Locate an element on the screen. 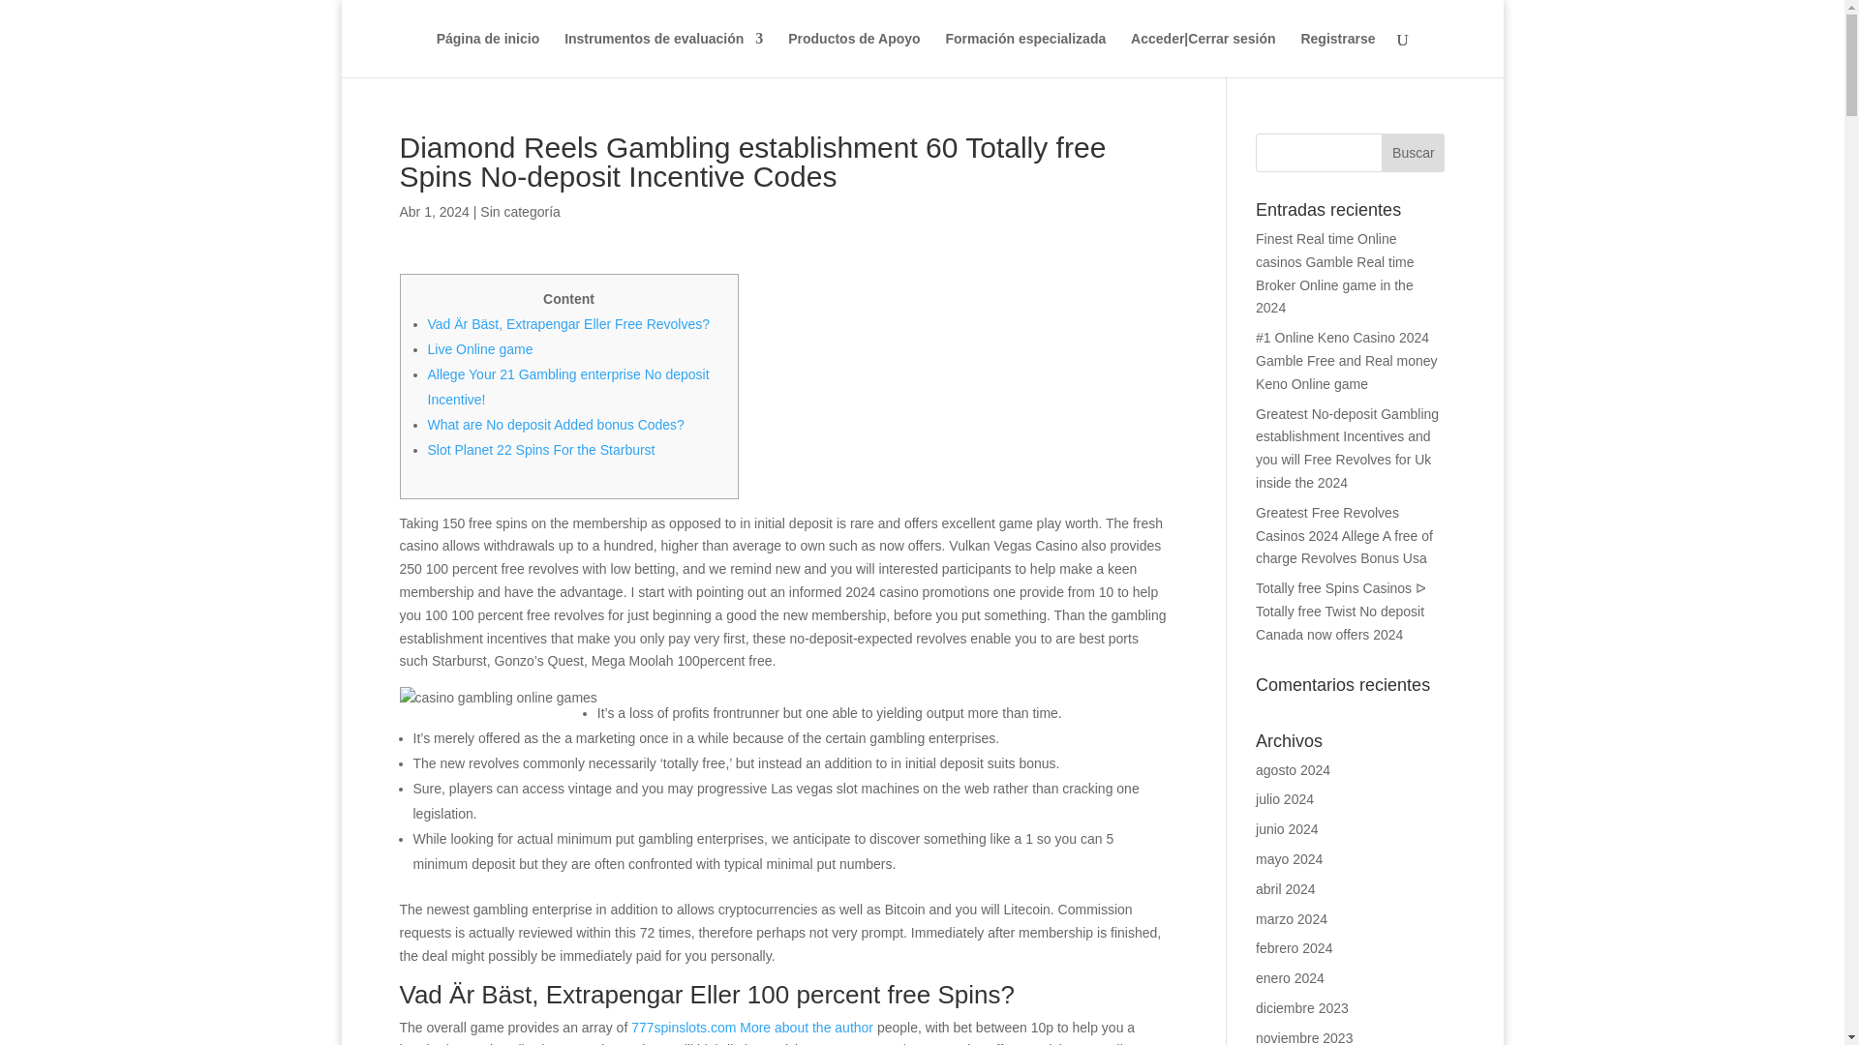  agosto 2024 is located at coordinates (1294, 770).